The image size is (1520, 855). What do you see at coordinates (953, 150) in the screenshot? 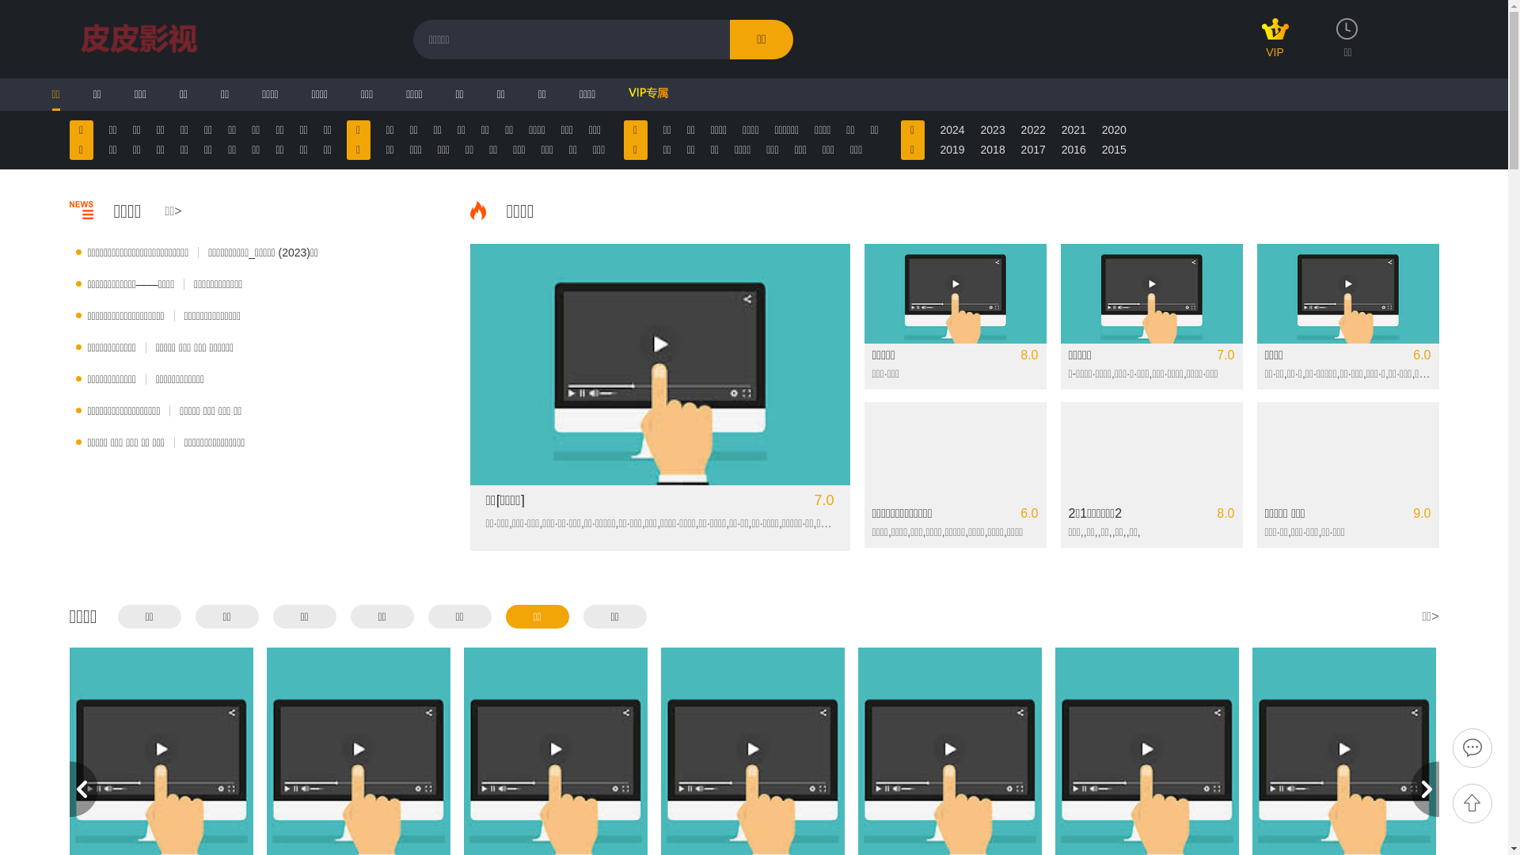
I see `2019` at bounding box center [953, 150].